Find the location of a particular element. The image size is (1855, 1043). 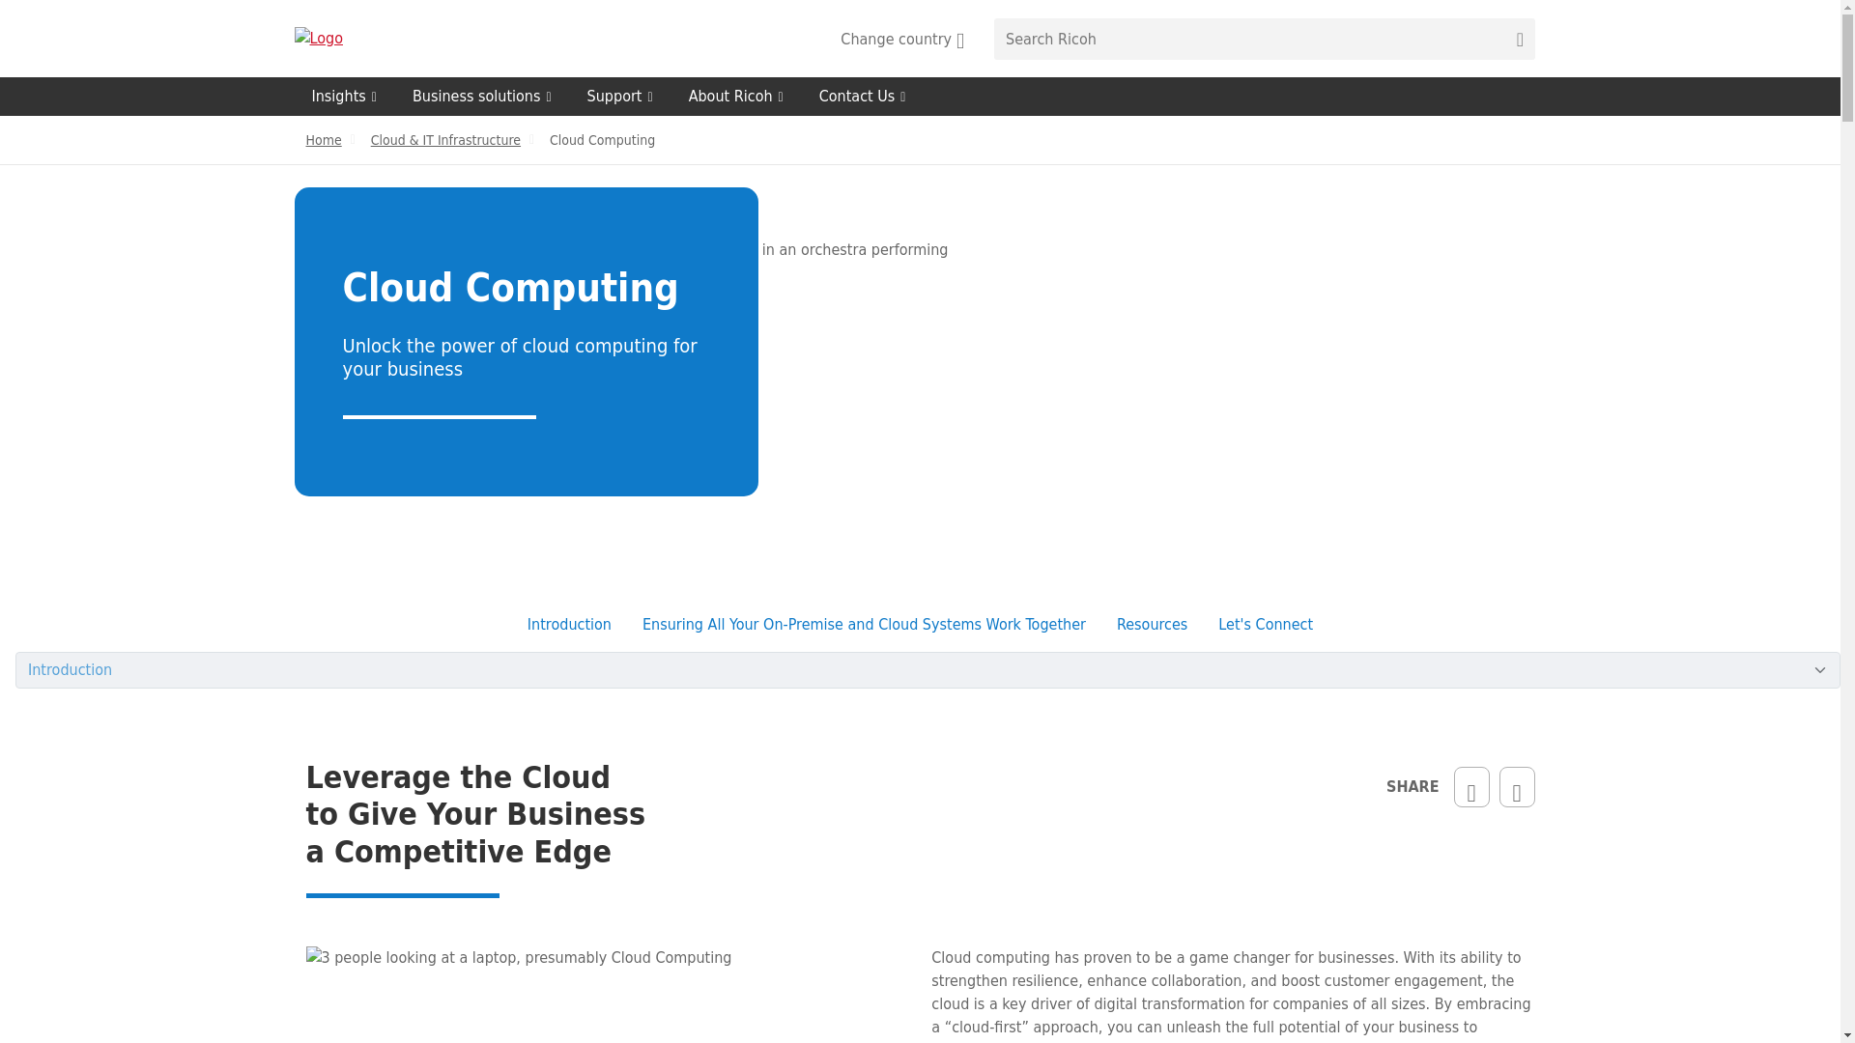

Cloud Computing is located at coordinates (601, 139).